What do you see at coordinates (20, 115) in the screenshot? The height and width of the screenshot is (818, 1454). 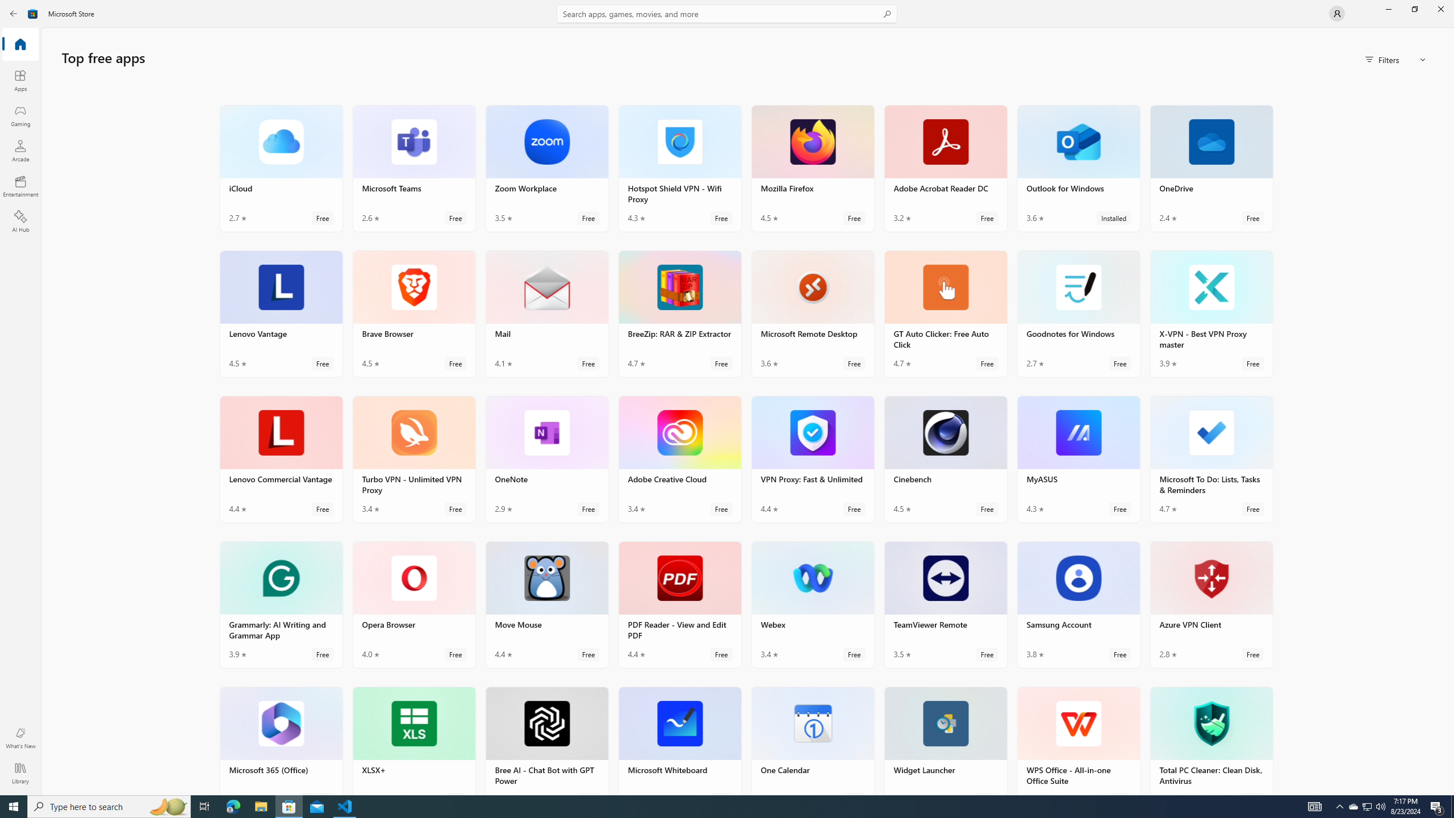 I see `Gaming` at bounding box center [20, 115].